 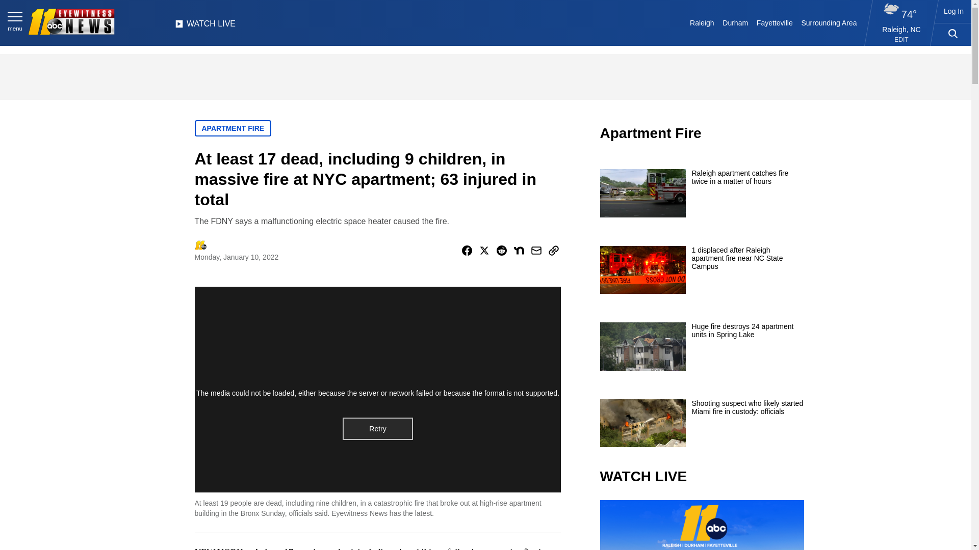 What do you see at coordinates (901, 29) in the screenshot?
I see `Raleigh, NC` at bounding box center [901, 29].